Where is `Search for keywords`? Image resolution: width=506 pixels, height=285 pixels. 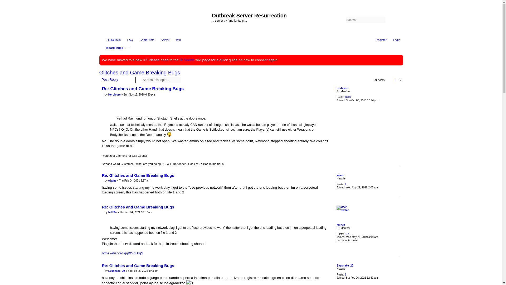
Search for keywords is located at coordinates (365, 20).